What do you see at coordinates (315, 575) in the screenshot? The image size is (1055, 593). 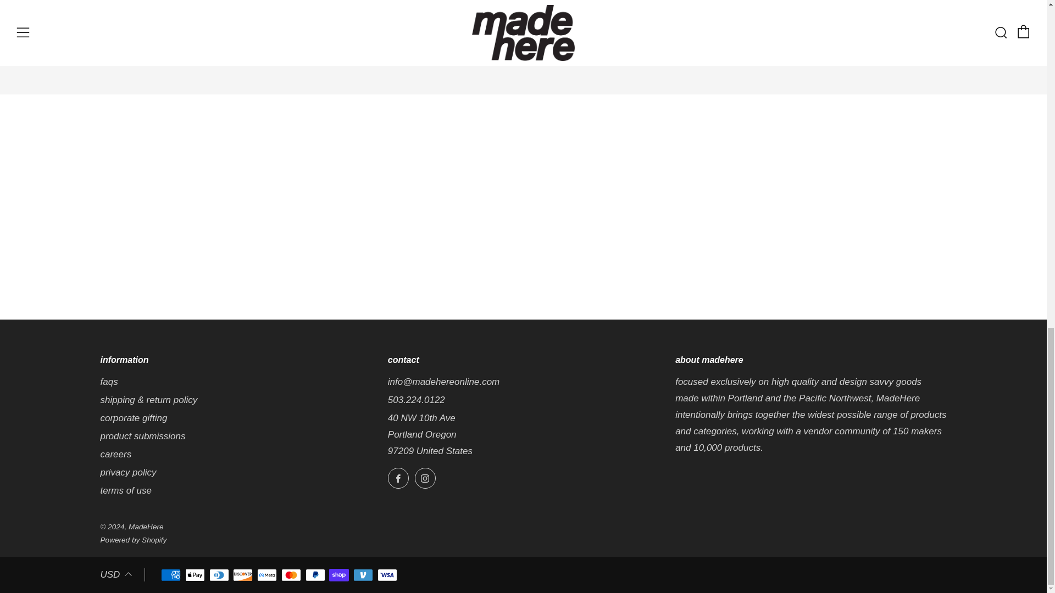 I see `PayPal` at bounding box center [315, 575].